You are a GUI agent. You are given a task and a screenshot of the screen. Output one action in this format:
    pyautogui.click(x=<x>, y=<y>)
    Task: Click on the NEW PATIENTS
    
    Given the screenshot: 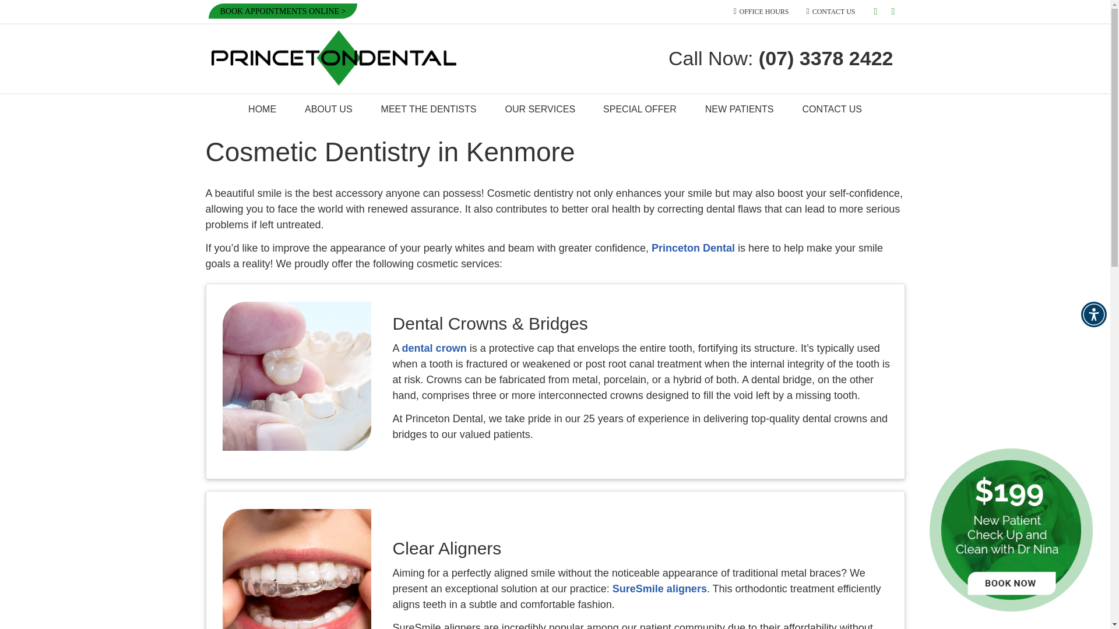 What is the action you would take?
    pyautogui.click(x=740, y=109)
    